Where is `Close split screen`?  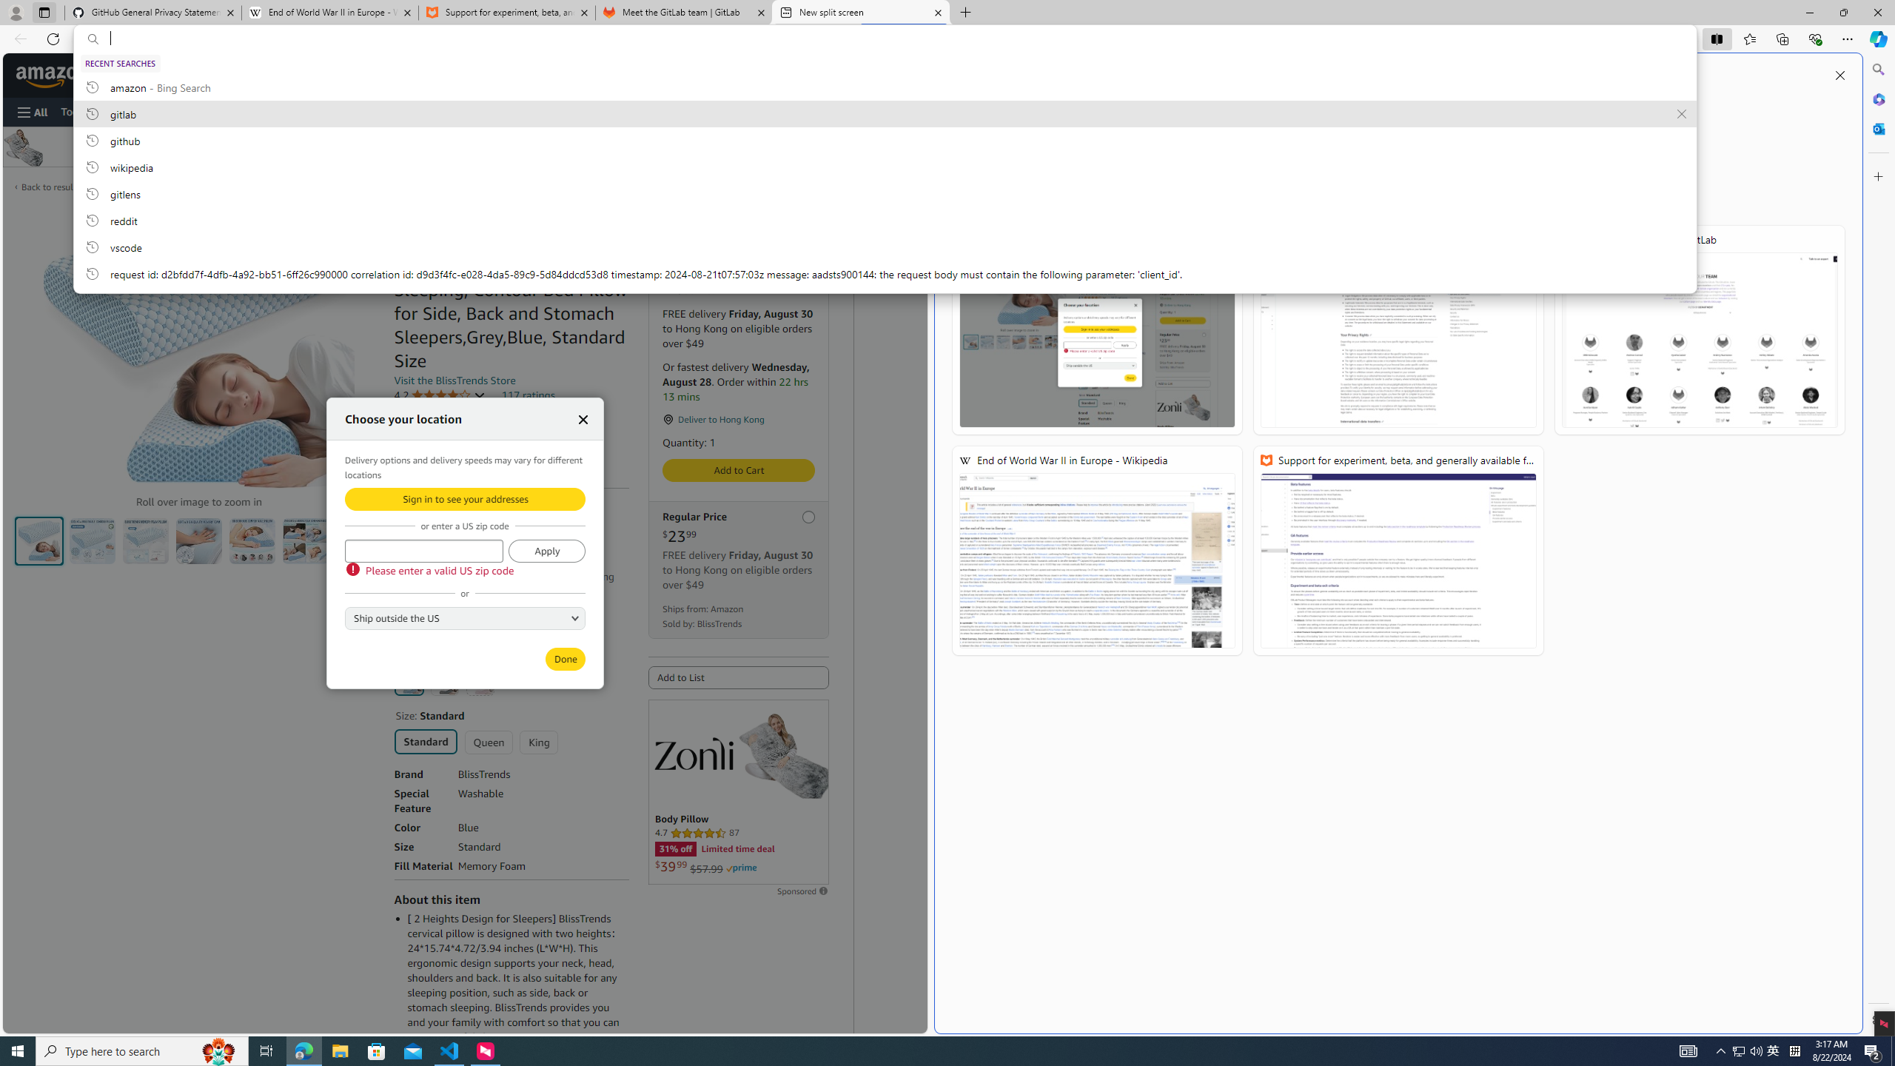
Close split screen is located at coordinates (1839, 75).